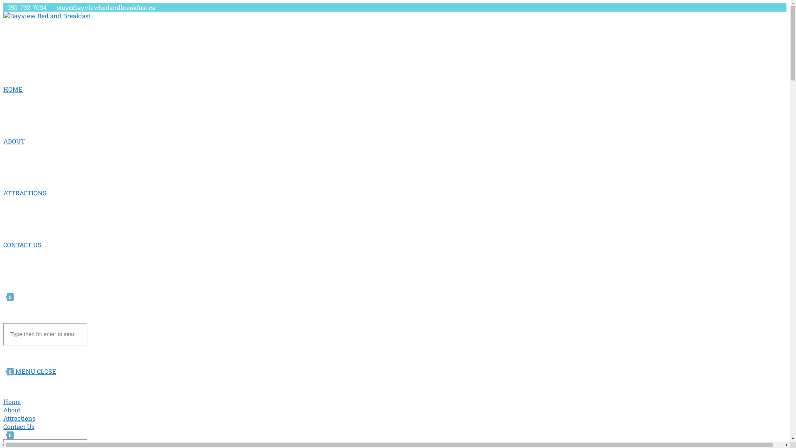 The image size is (796, 448). What do you see at coordinates (8, 435) in the screenshot?
I see `0` at bounding box center [8, 435].